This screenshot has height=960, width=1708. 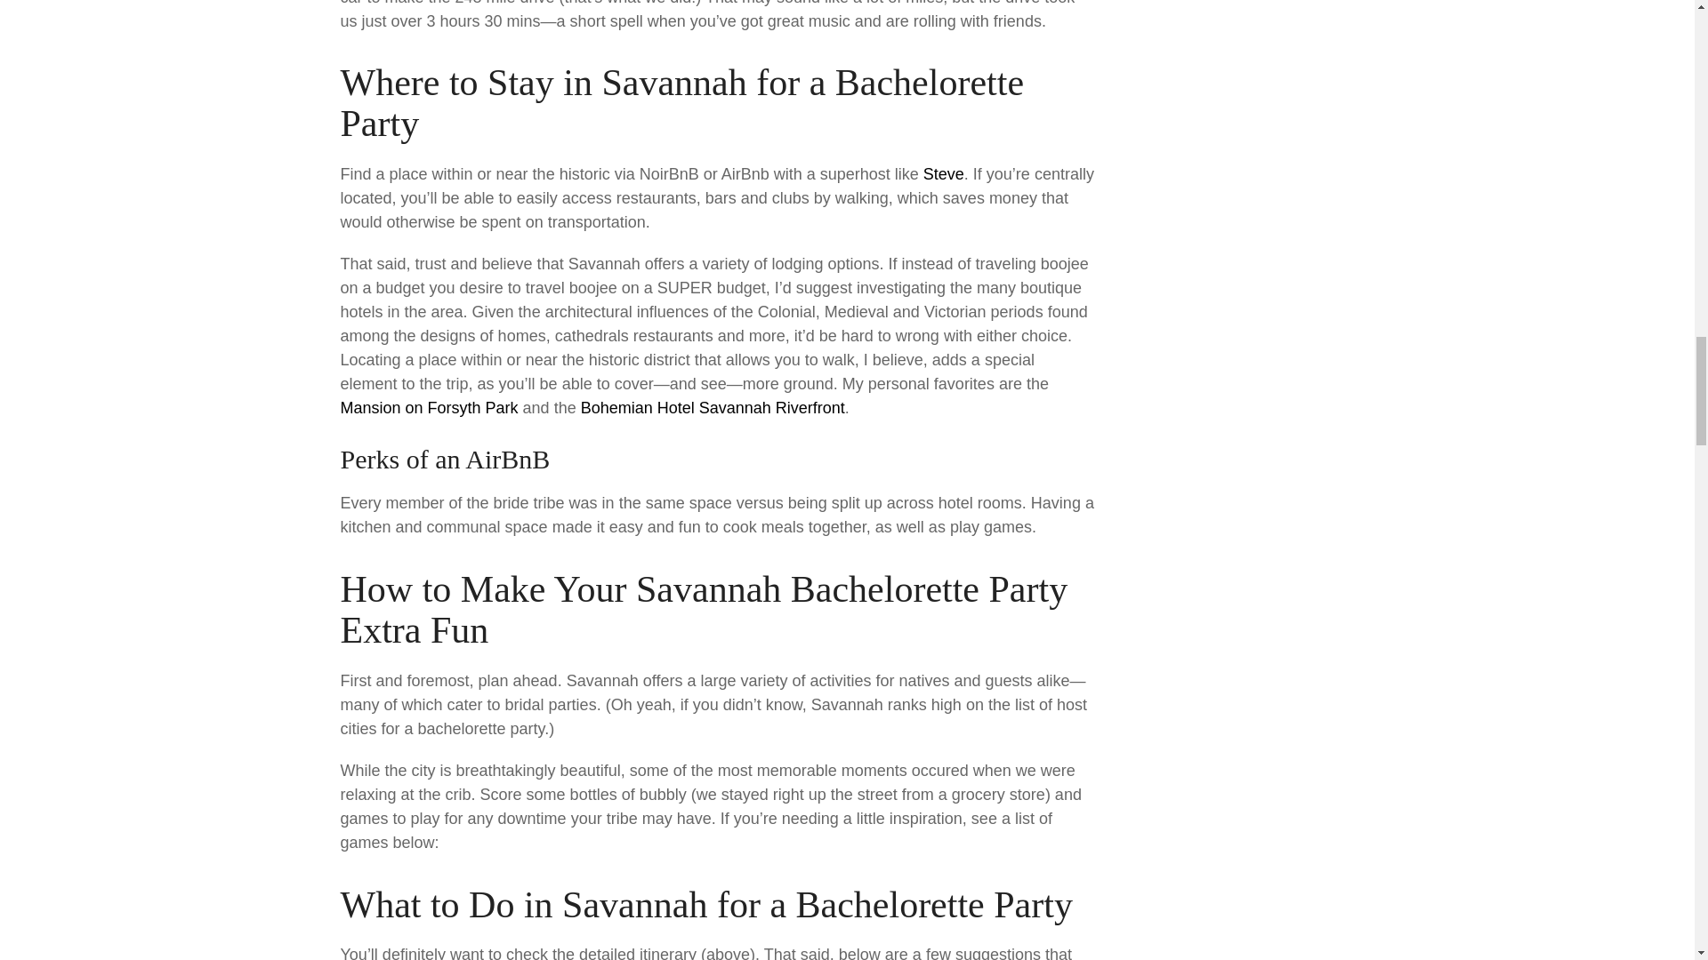 What do you see at coordinates (944, 174) in the screenshot?
I see `Steve` at bounding box center [944, 174].